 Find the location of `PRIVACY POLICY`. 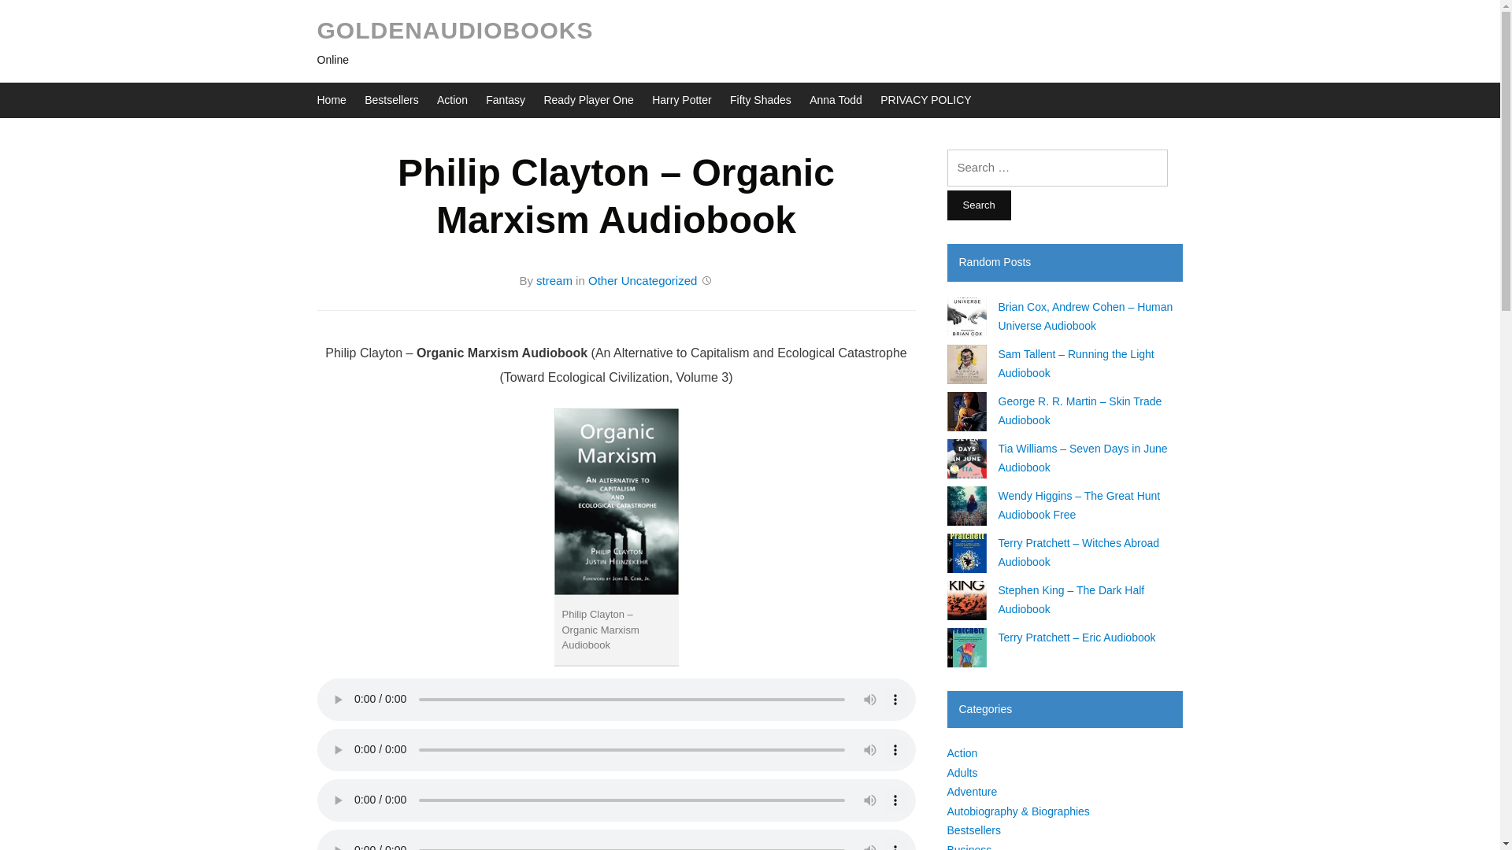

PRIVACY POLICY is located at coordinates (925, 100).